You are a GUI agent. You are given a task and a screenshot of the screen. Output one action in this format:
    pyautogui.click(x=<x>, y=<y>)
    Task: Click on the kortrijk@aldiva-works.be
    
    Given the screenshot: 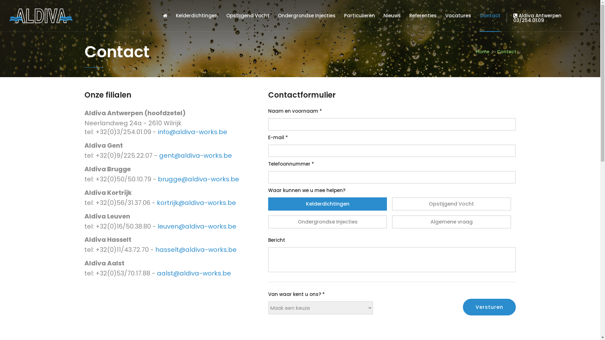 What is the action you would take?
    pyautogui.click(x=197, y=203)
    